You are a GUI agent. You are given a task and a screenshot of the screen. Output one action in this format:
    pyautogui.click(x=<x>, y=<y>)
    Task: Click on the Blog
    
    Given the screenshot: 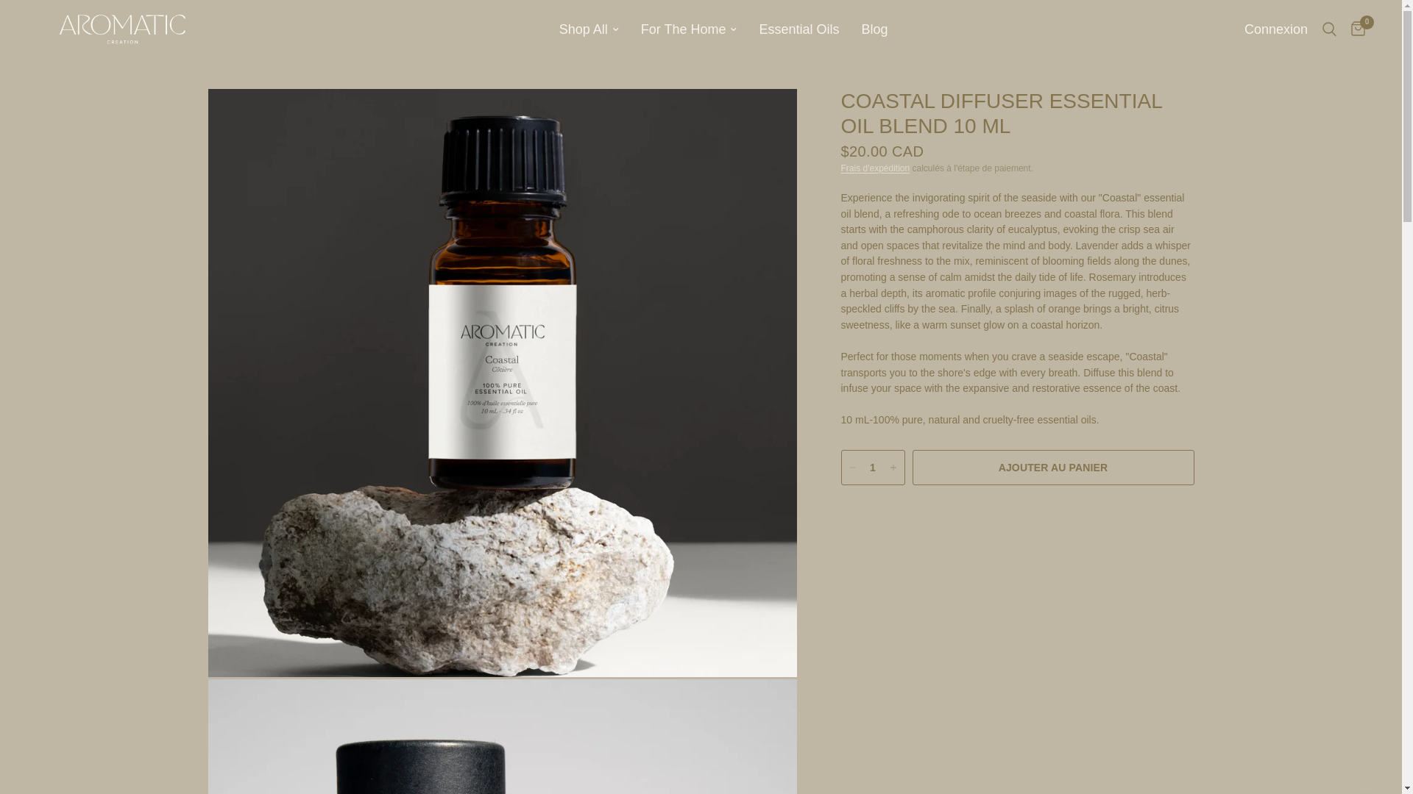 What is the action you would take?
    pyautogui.click(x=874, y=29)
    